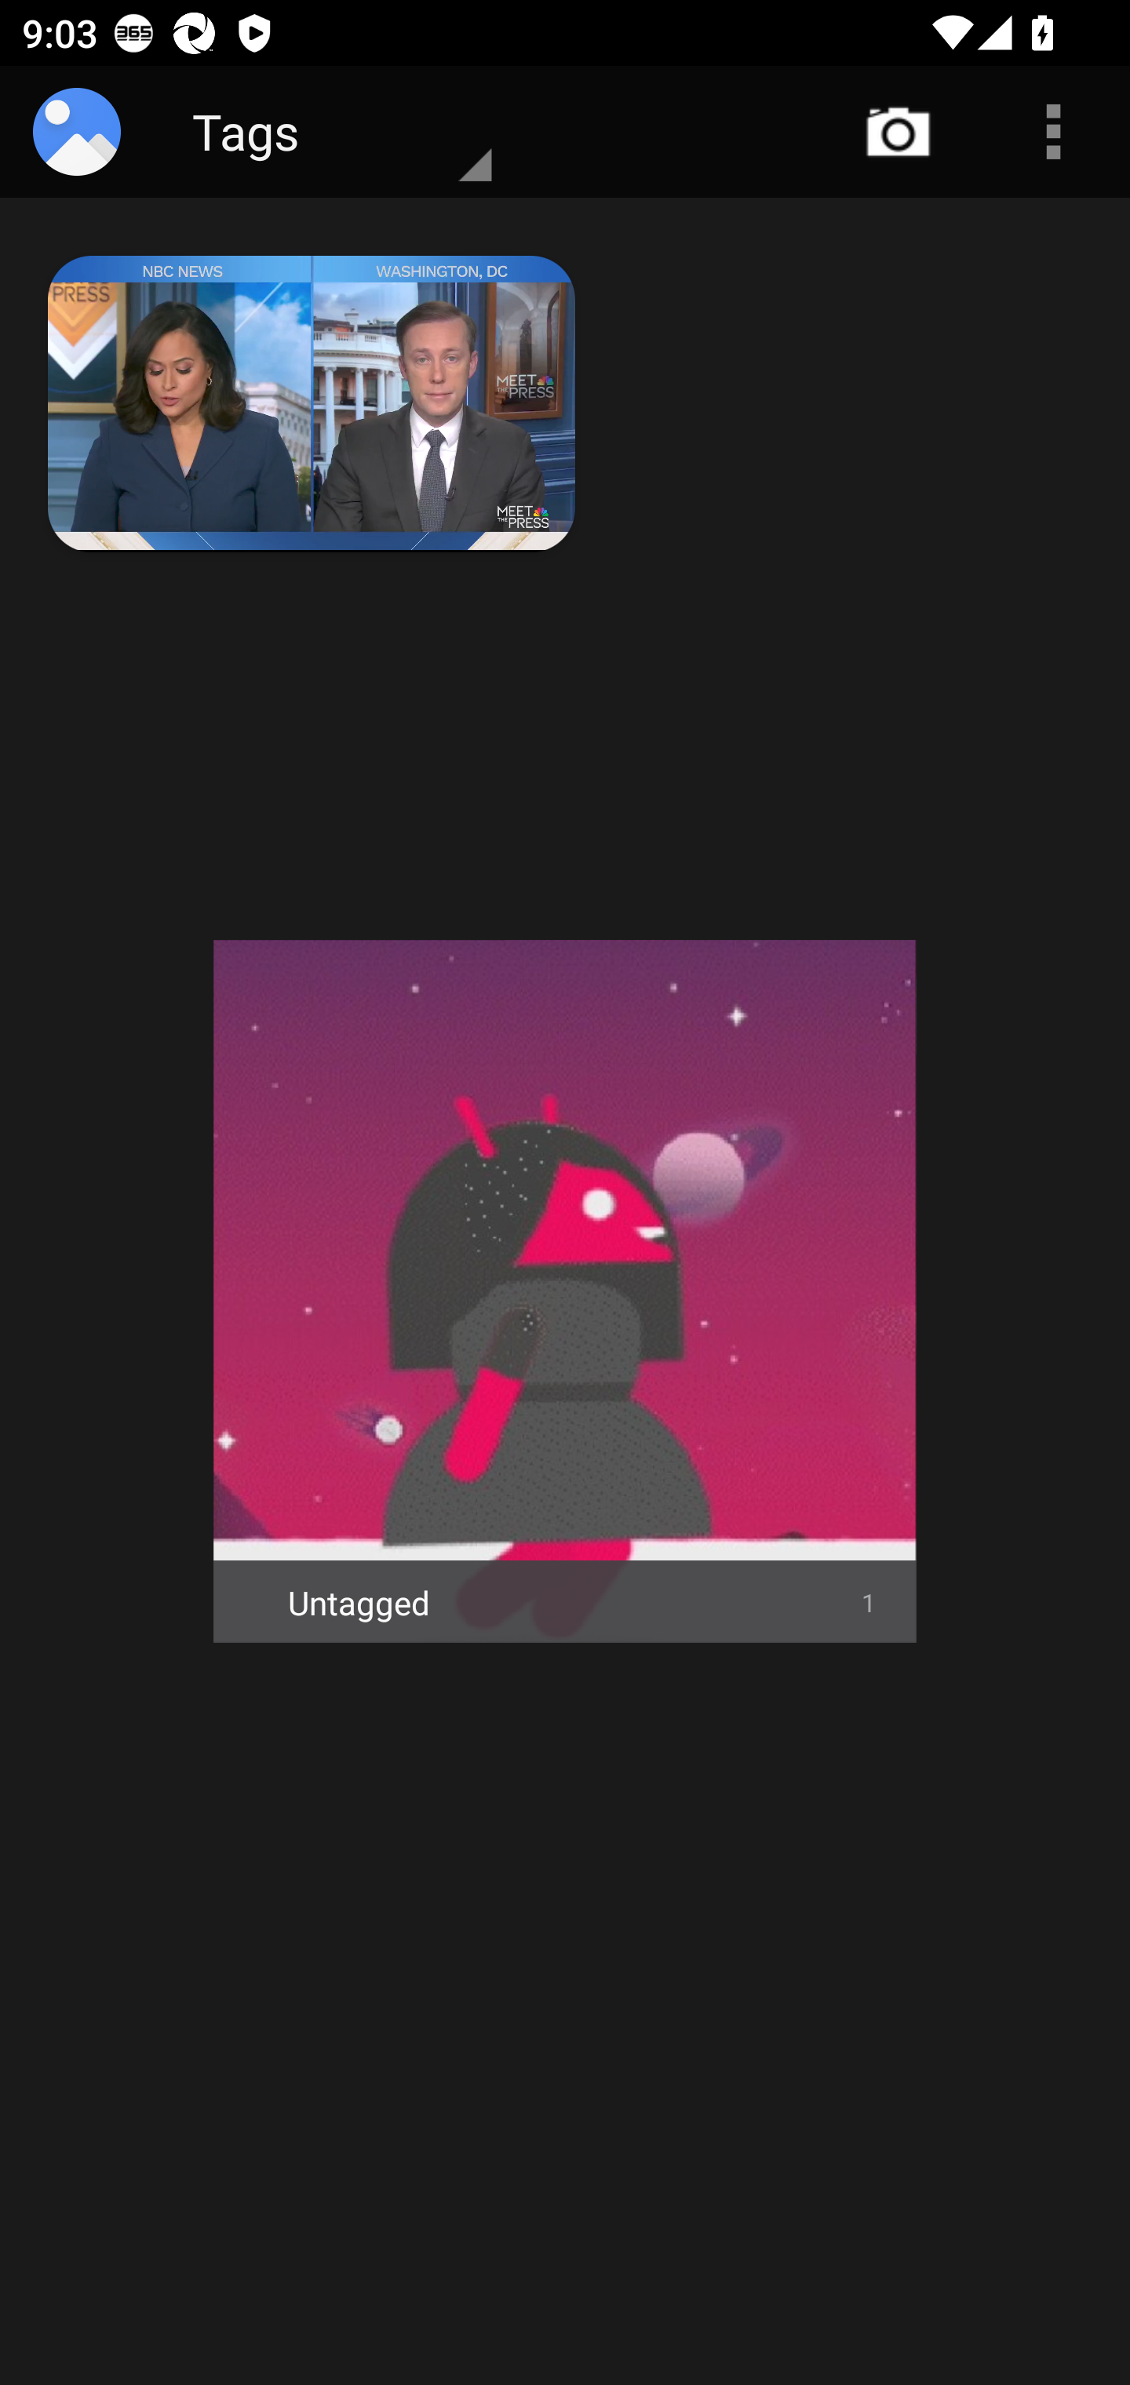  I want to click on More options, so click(1053, 132).